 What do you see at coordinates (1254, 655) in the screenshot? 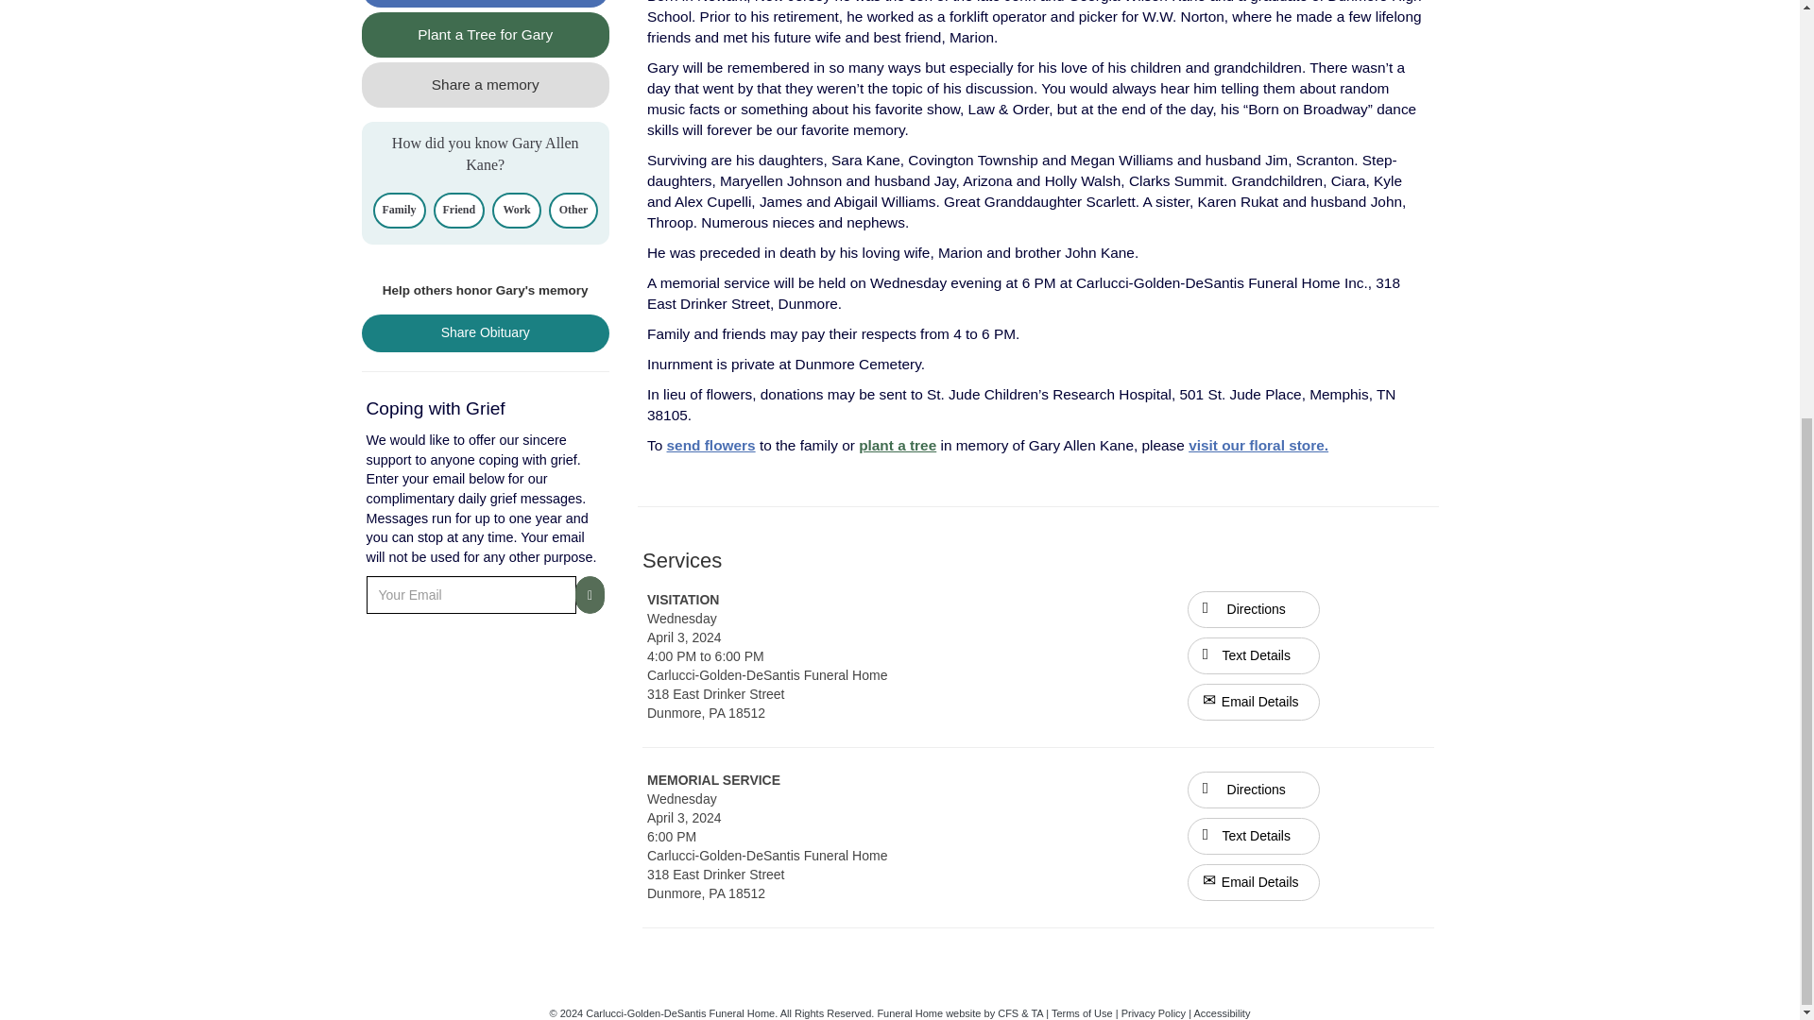
I see `Text Details` at bounding box center [1254, 655].